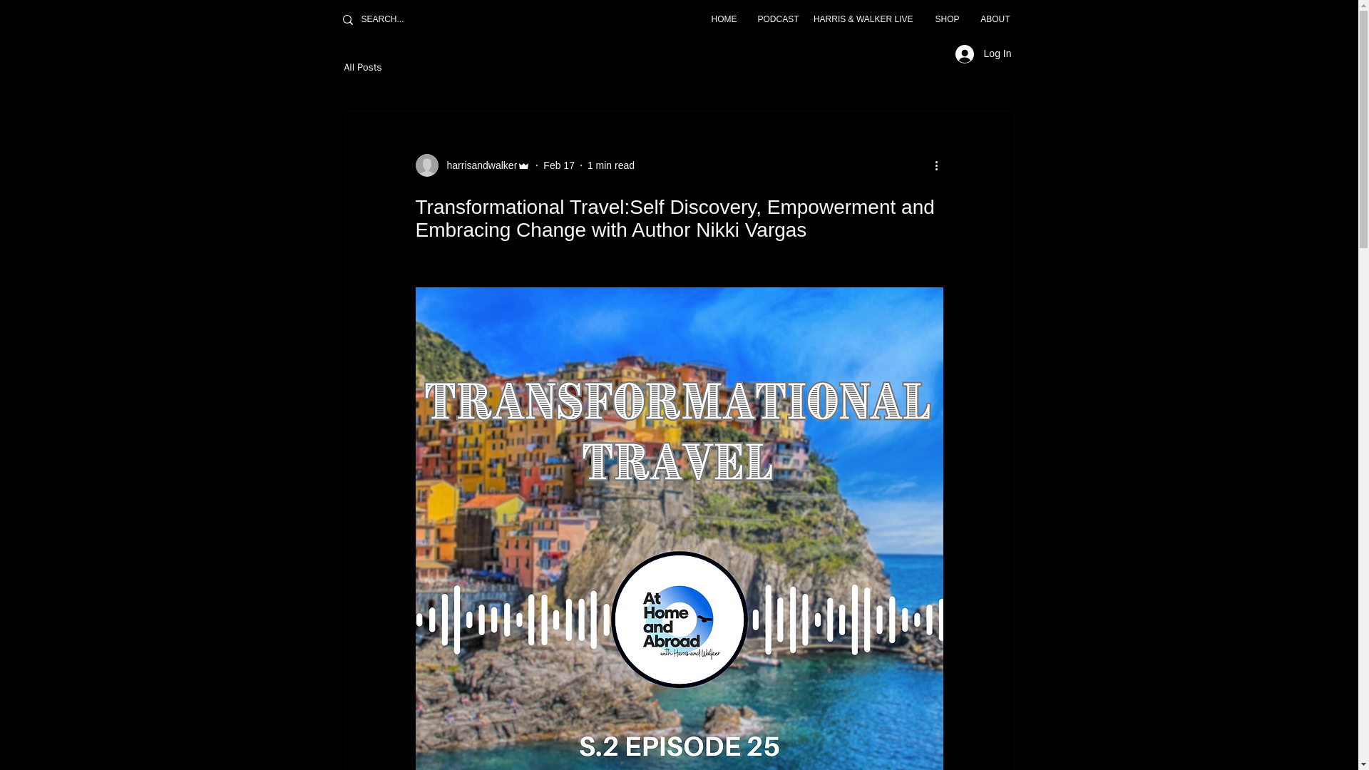 The width and height of the screenshot is (1369, 770). Describe the element at coordinates (775, 19) in the screenshot. I see `PODCAST` at that location.